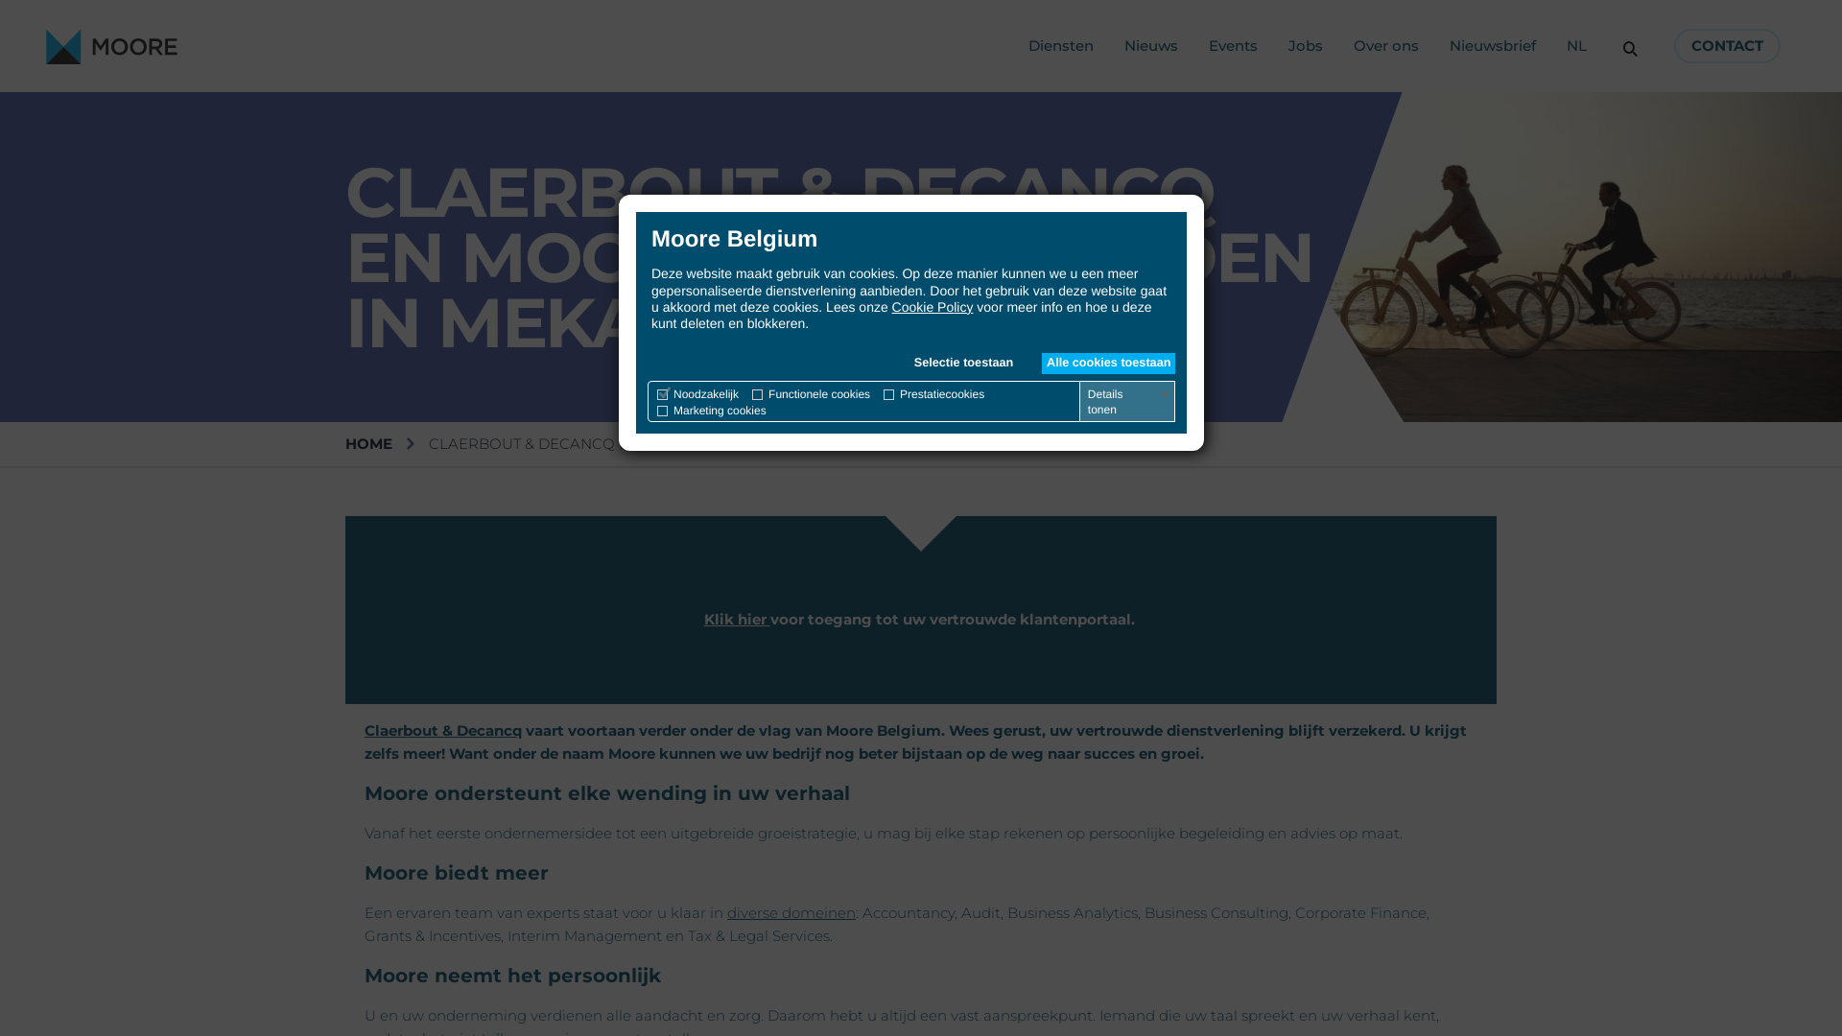  I want to click on Over ons, so click(1386, 46).